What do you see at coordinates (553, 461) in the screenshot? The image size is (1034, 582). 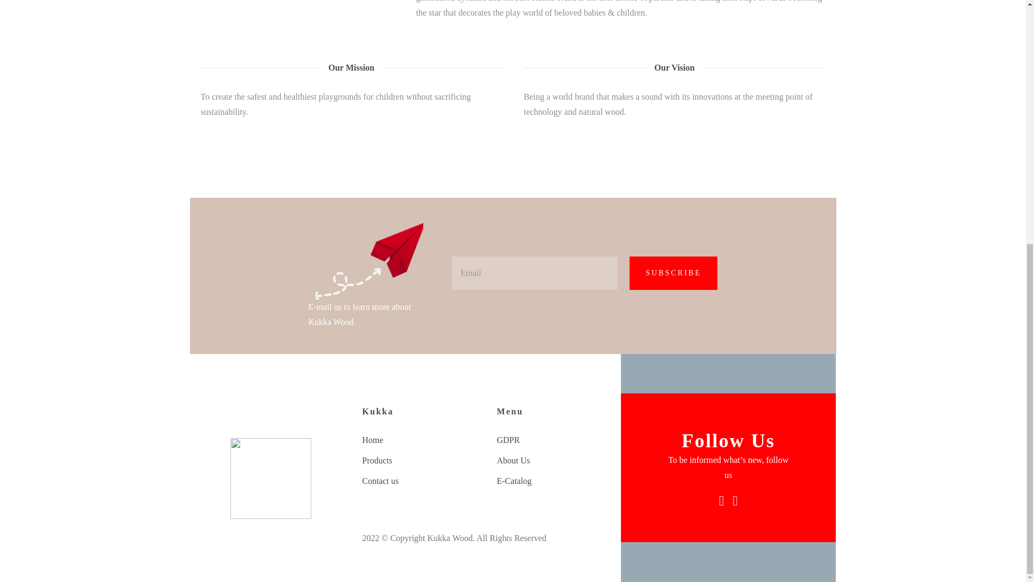 I see `About Us` at bounding box center [553, 461].